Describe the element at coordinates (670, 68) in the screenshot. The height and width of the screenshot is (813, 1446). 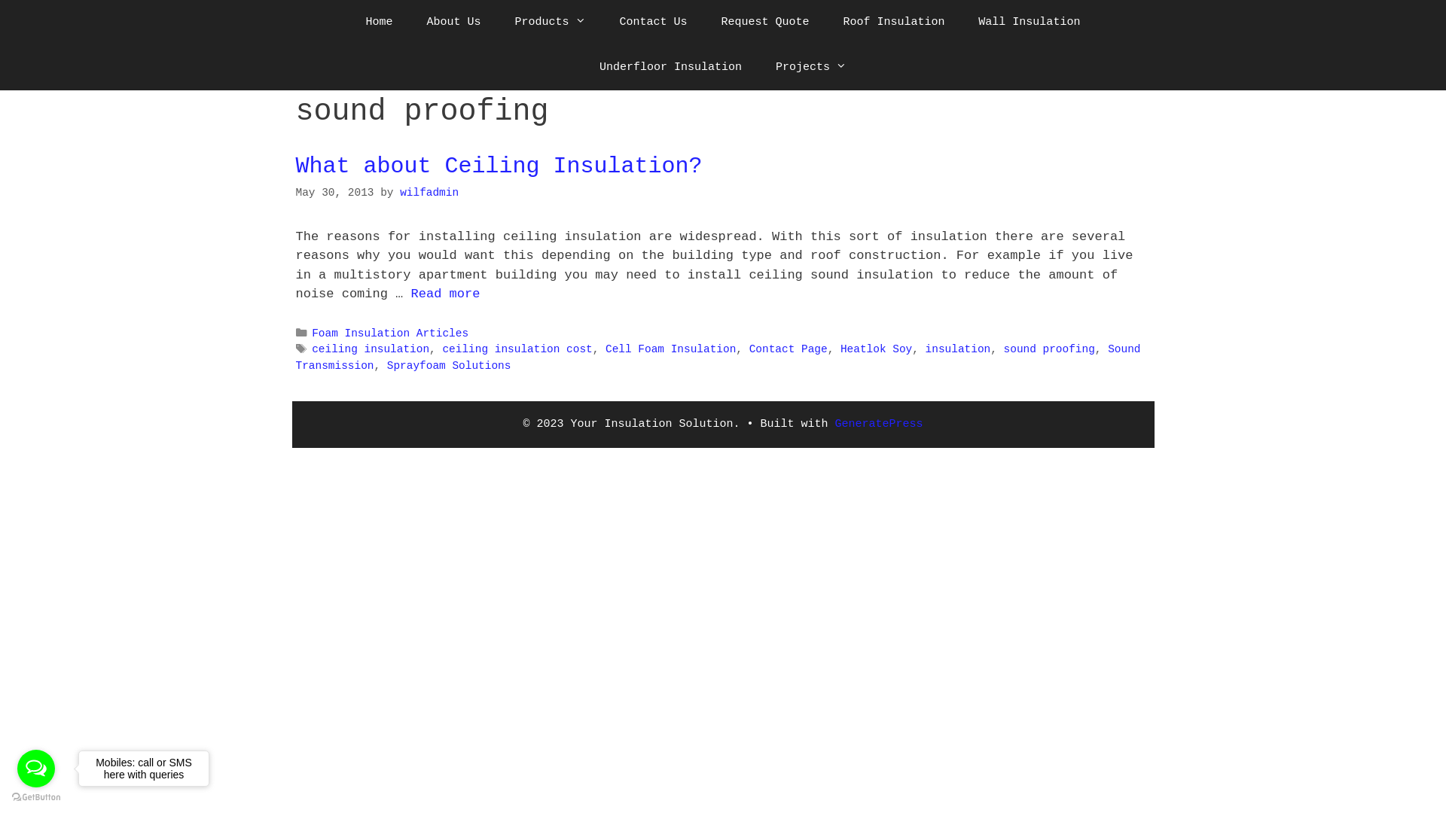
I see `Underfloor Insulation` at that location.